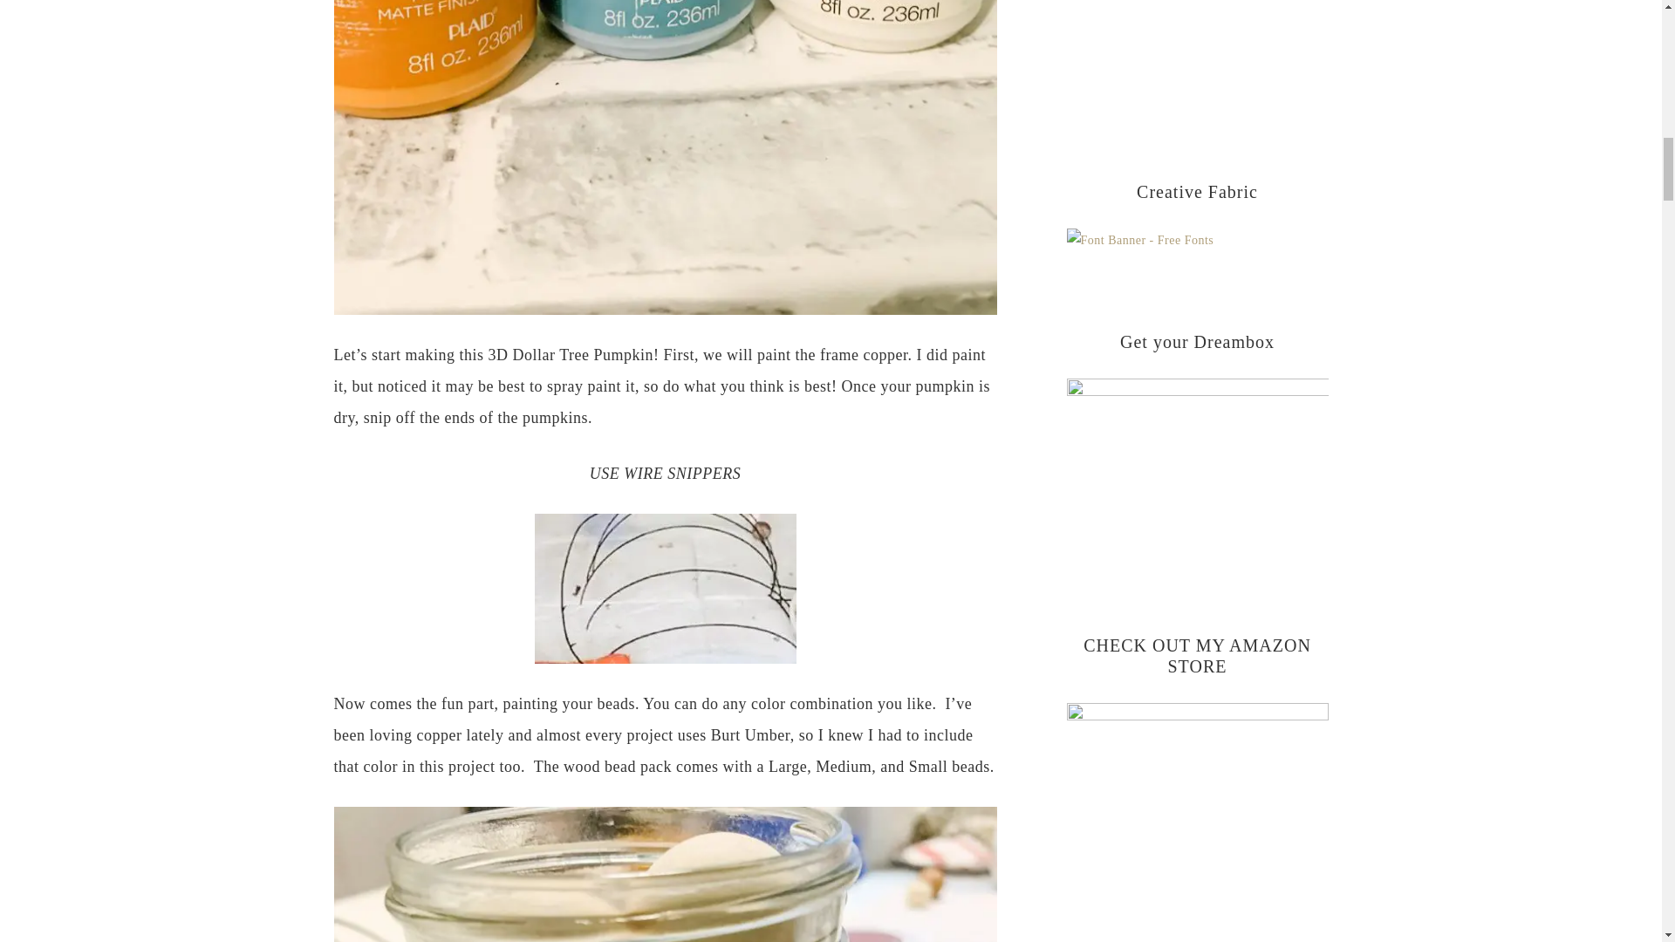 Image resolution: width=1675 pixels, height=942 pixels. What do you see at coordinates (1197, 468) in the screenshot?
I see `Get your Dreambox` at bounding box center [1197, 468].